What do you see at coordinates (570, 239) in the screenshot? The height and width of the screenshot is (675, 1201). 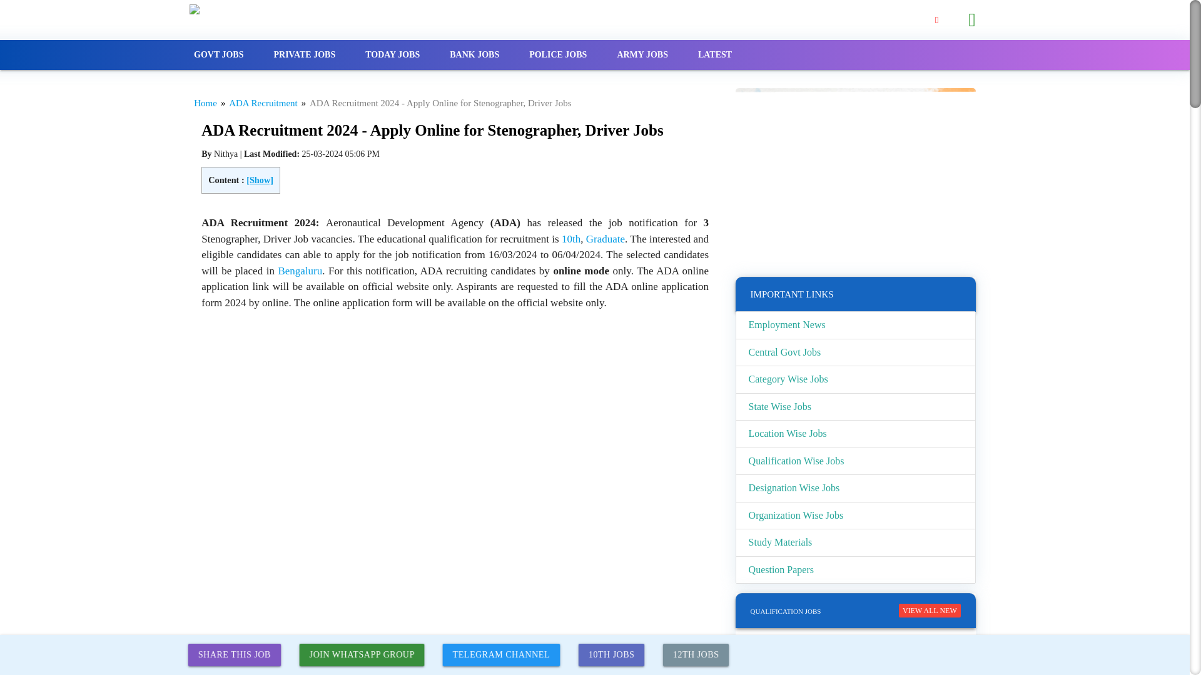 I see `10th` at bounding box center [570, 239].